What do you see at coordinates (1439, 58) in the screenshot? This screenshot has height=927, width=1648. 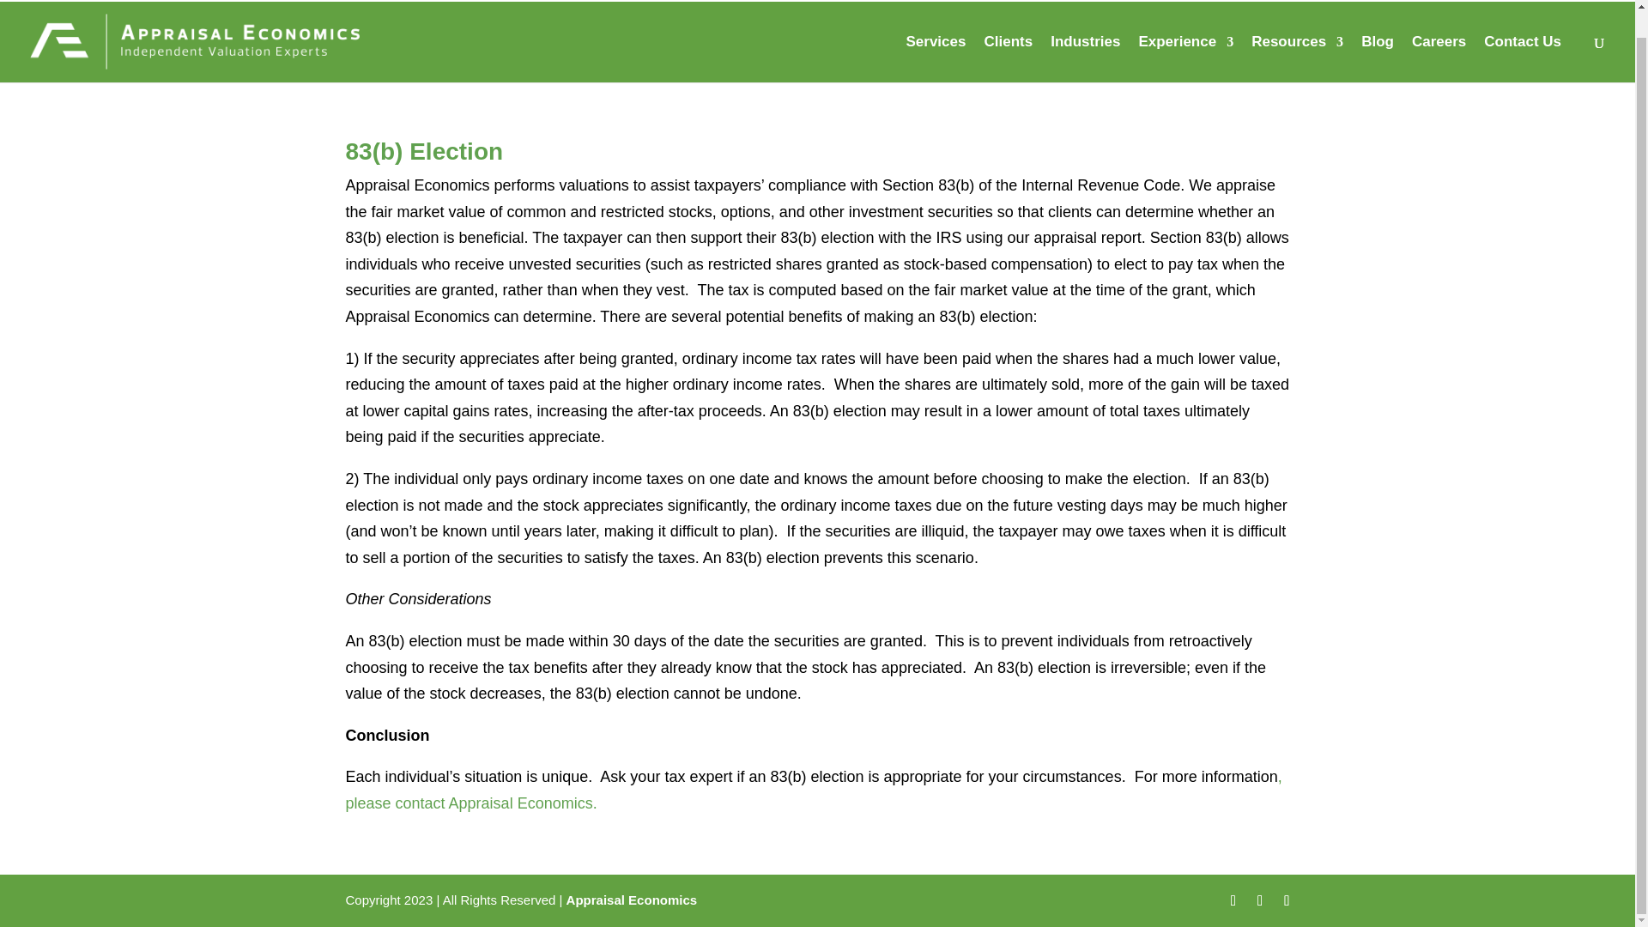 I see `Careers` at bounding box center [1439, 58].